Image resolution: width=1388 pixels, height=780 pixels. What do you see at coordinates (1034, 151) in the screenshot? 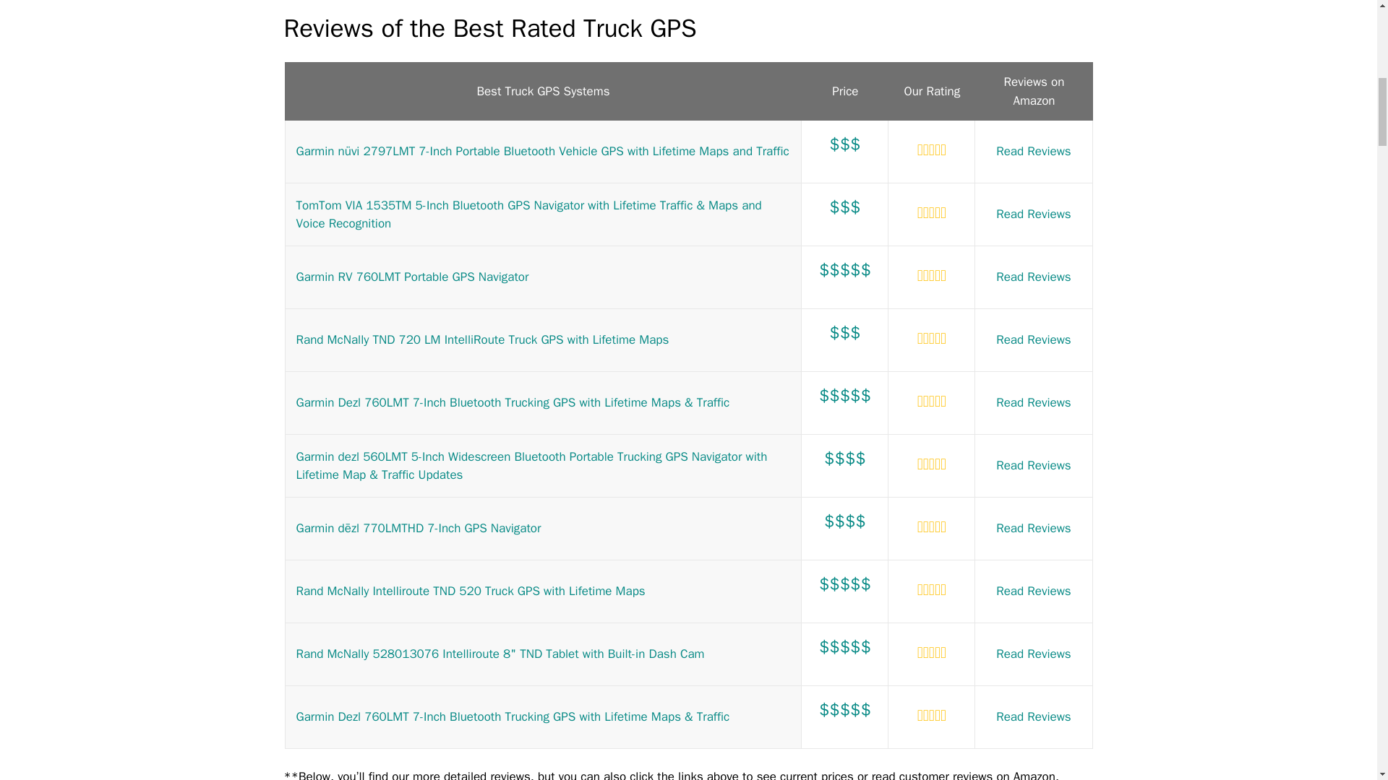
I see `Read Reviews` at bounding box center [1034, 151].